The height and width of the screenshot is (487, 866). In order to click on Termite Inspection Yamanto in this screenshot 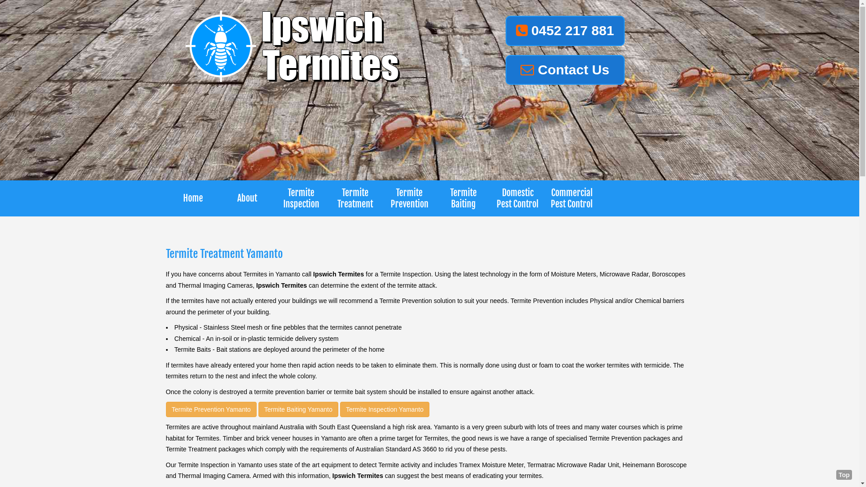, I will do `click(385, 409)`.